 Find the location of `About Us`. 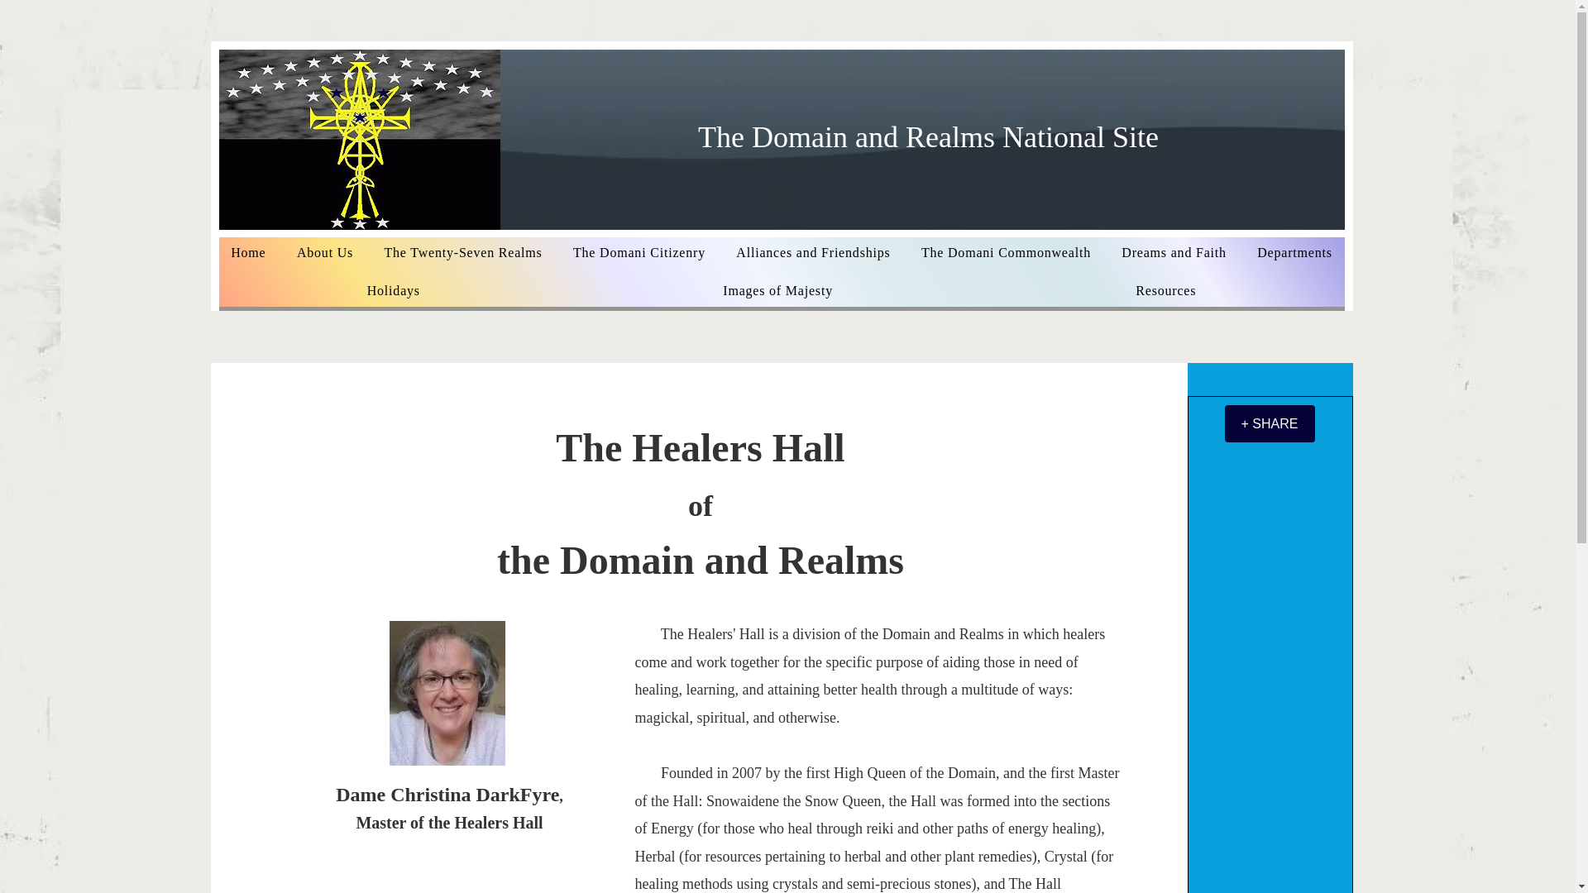

About Us is located at coordinates (324, 253).